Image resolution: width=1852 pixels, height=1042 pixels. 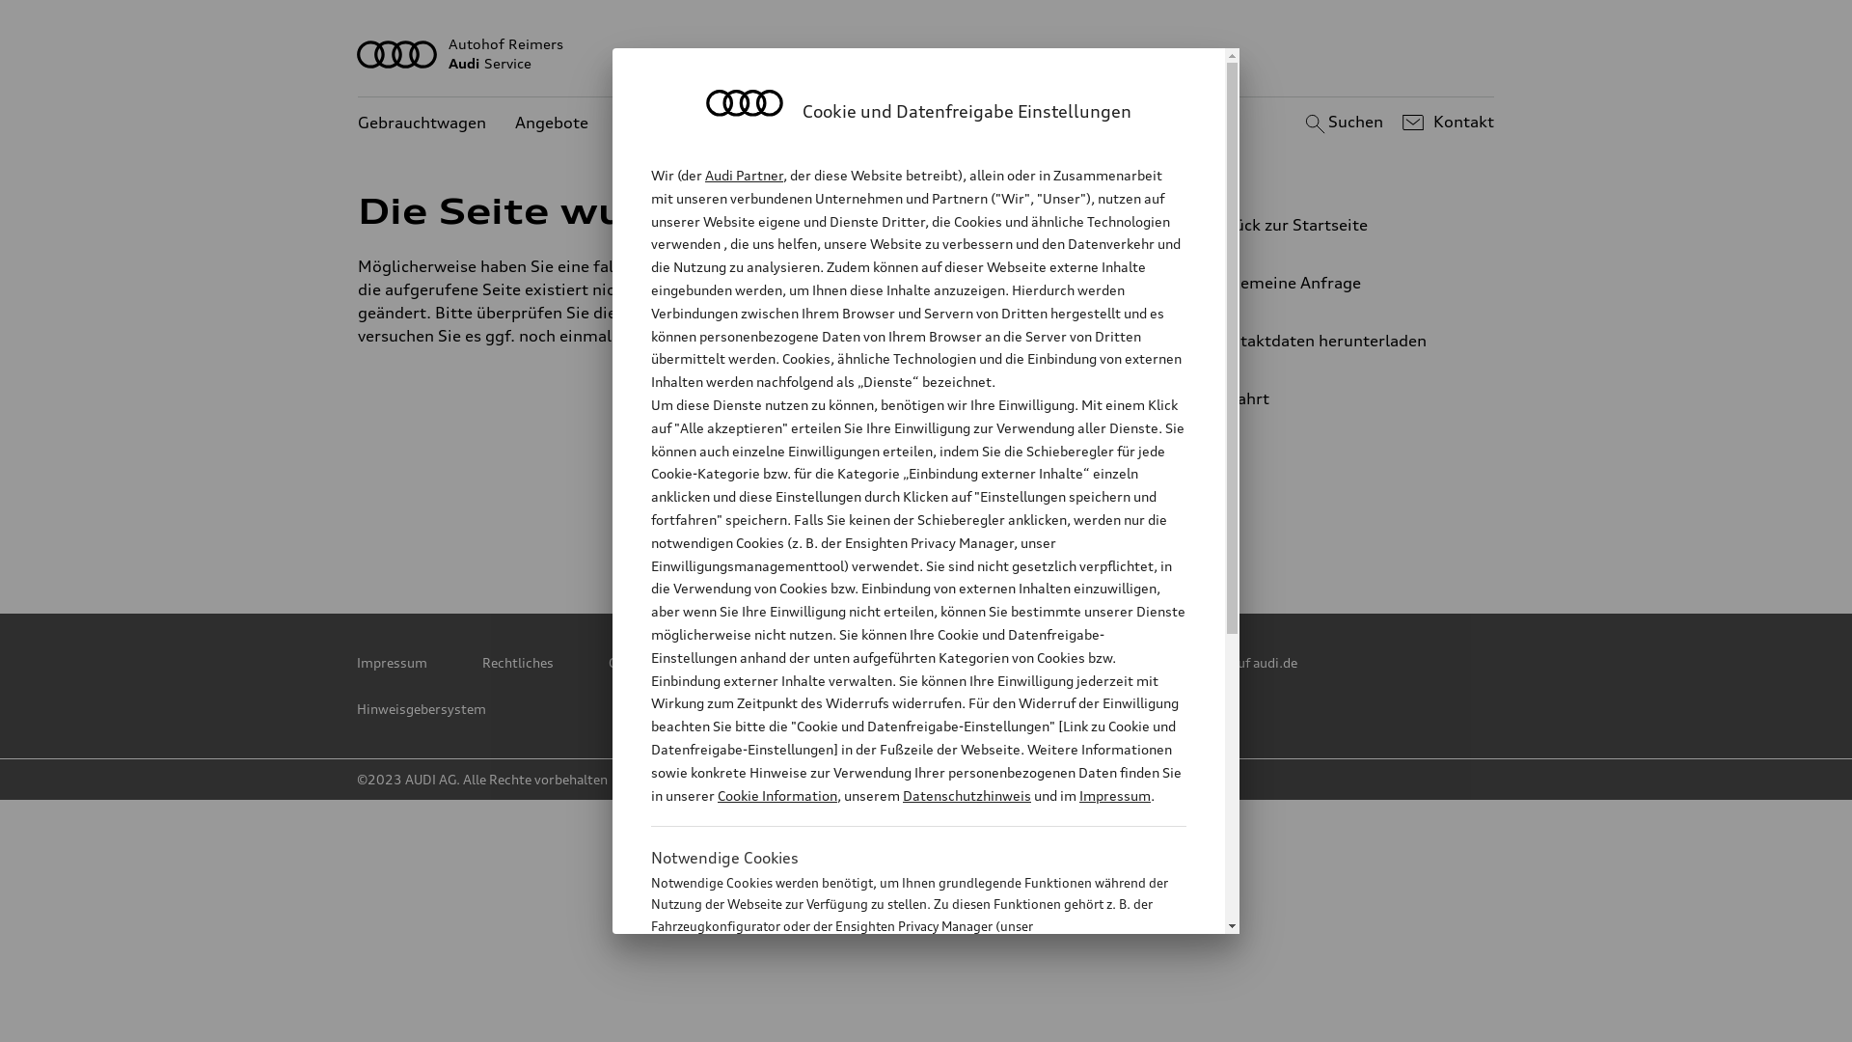 What do you see at coordinates (422, 123) in the screenshot?
I see `Gebrauchtwagen` at bounding box center [422, 123].